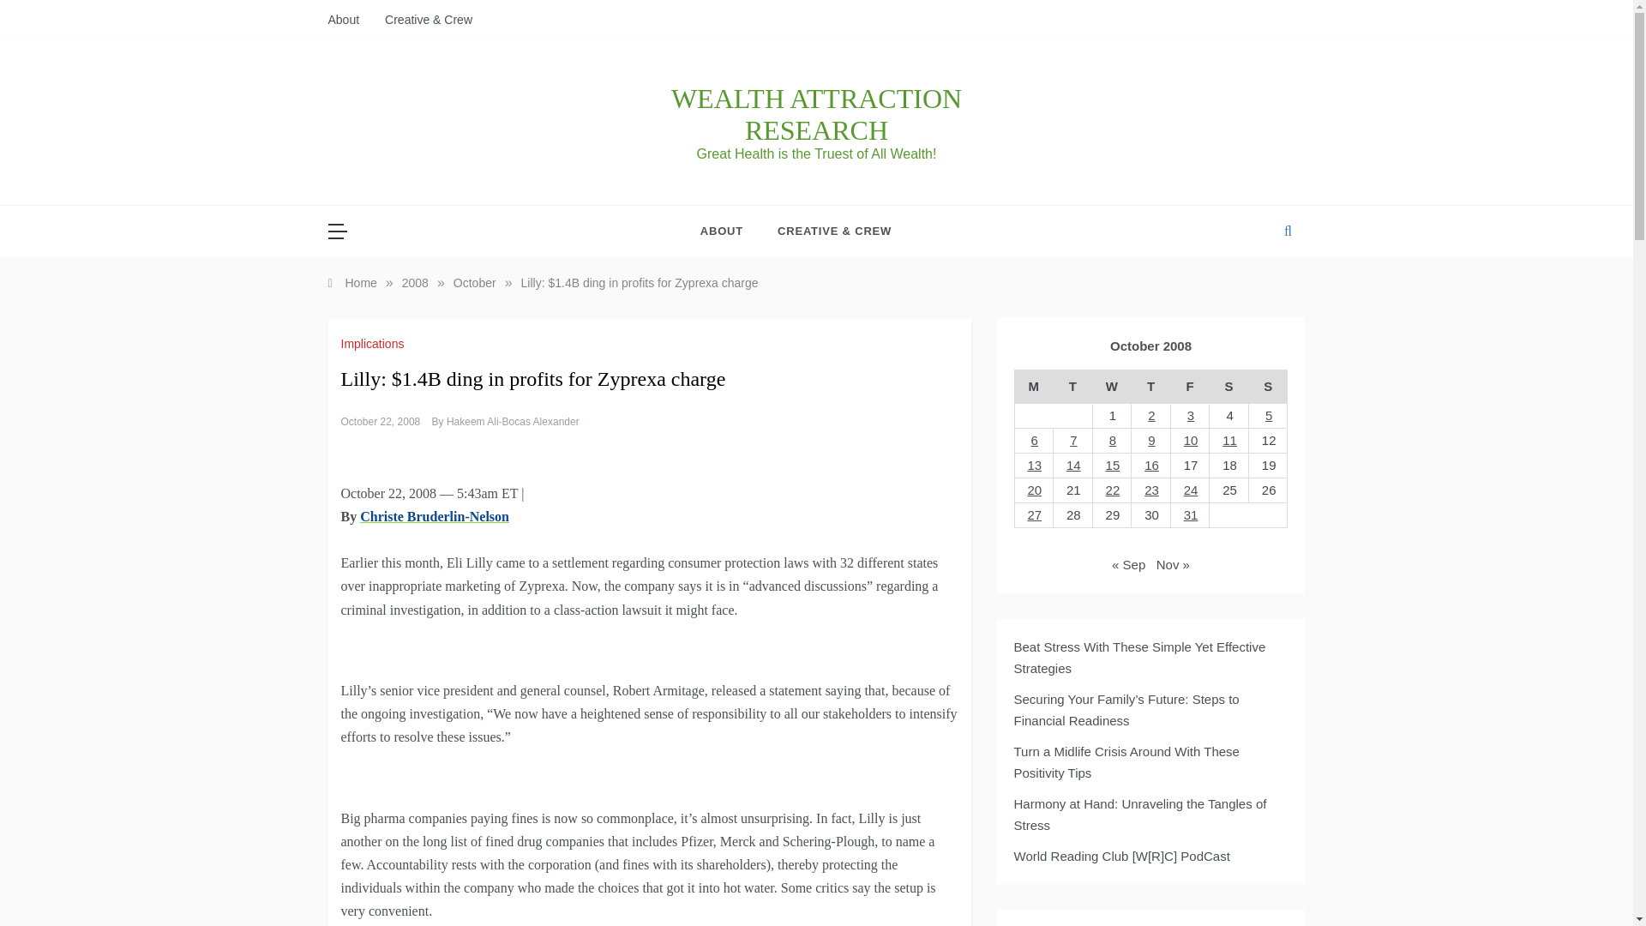 The height and width of the screenshot is (926, 1646). Describe the element at coordinates (1150, 387) in the screenshot. I see `Thursday` at that location.